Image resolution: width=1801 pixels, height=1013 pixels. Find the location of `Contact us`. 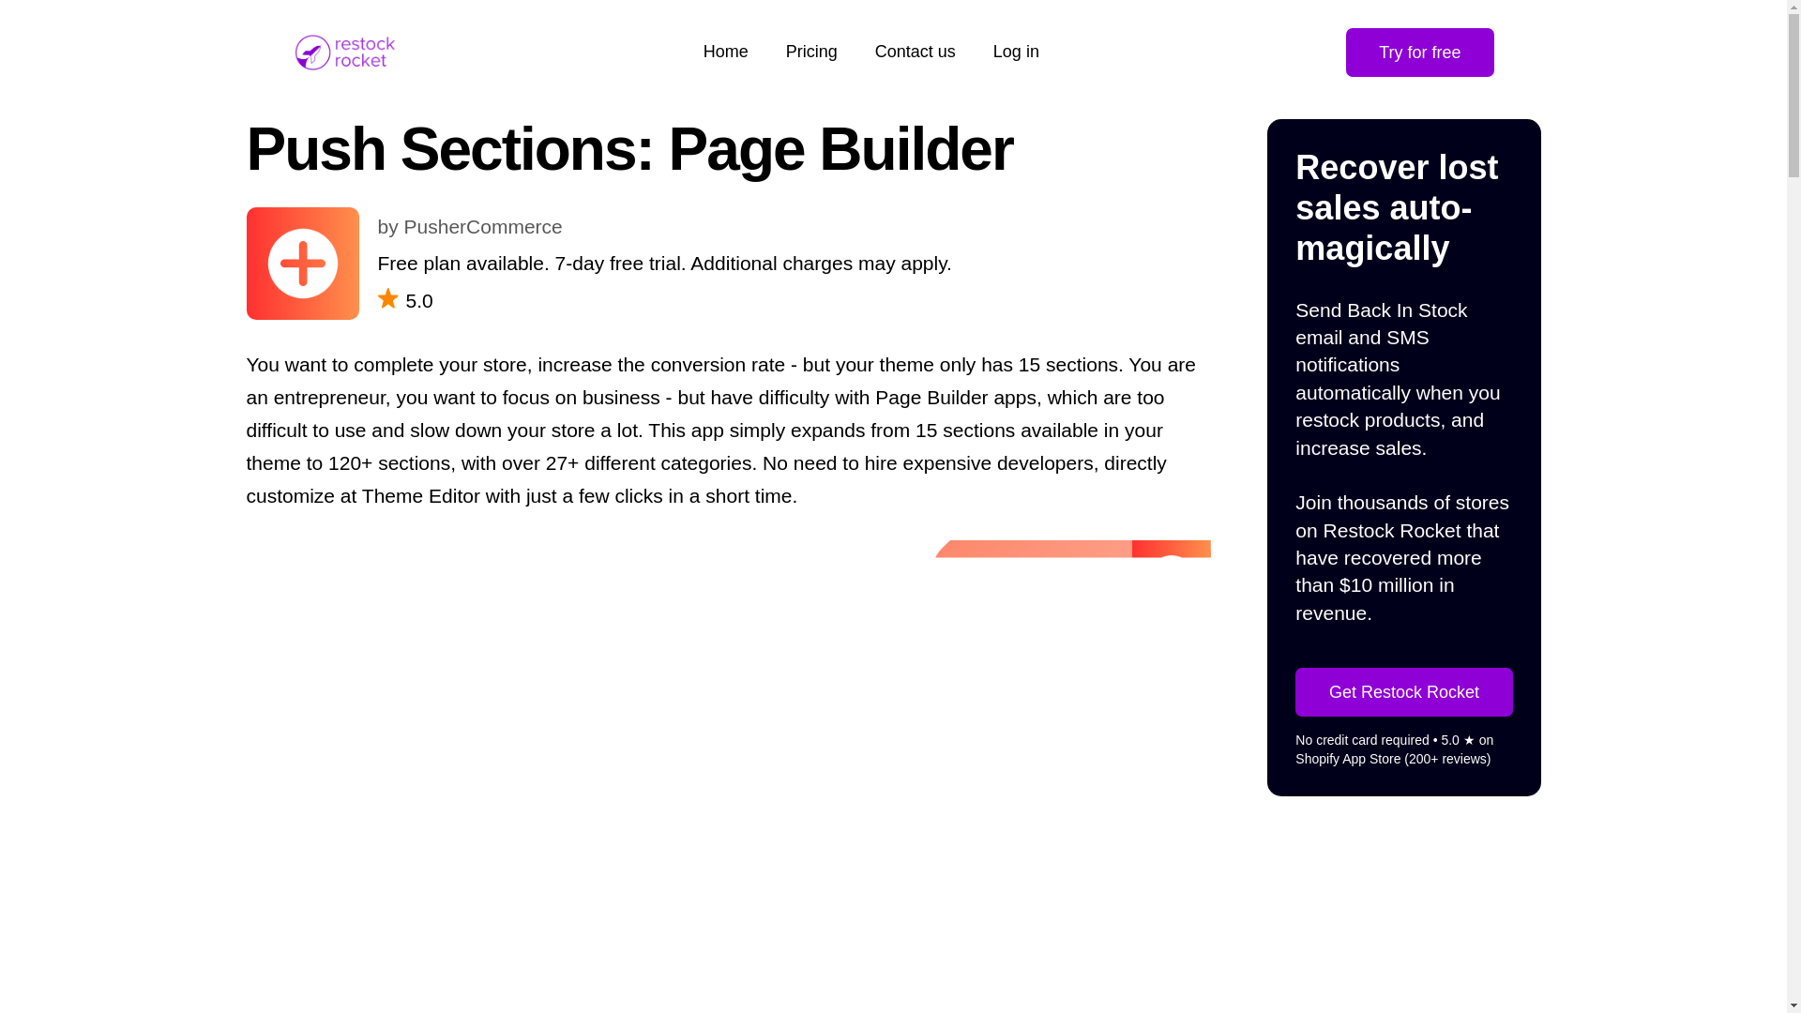

Contact us is located at coordinates (916, 52).